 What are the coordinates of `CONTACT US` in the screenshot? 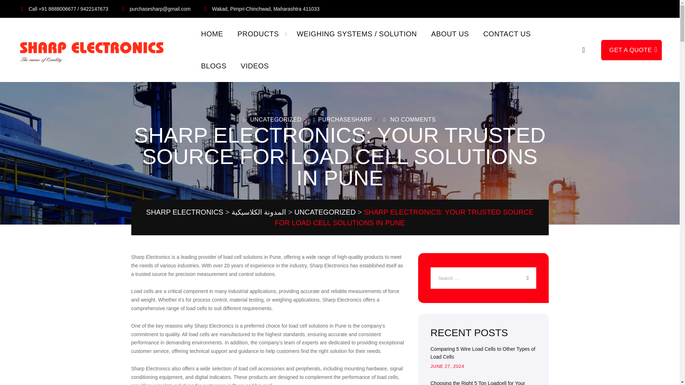 It's located at (507, 34).